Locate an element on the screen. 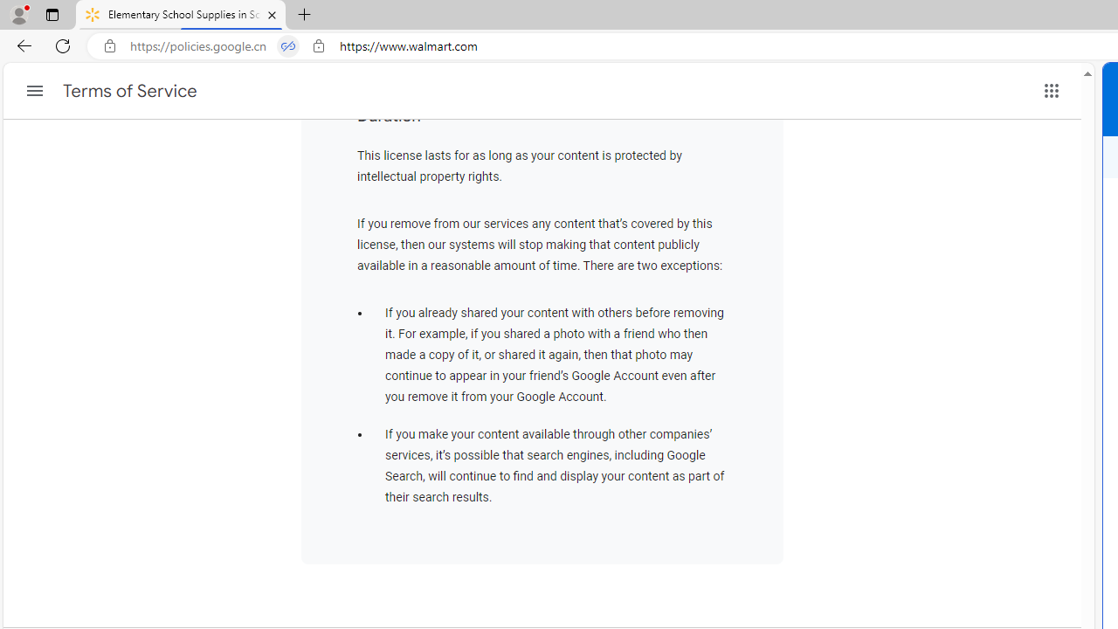 The width and height of the screenshot is (1118, 629). Refresh is located at coordinates (63, 45).